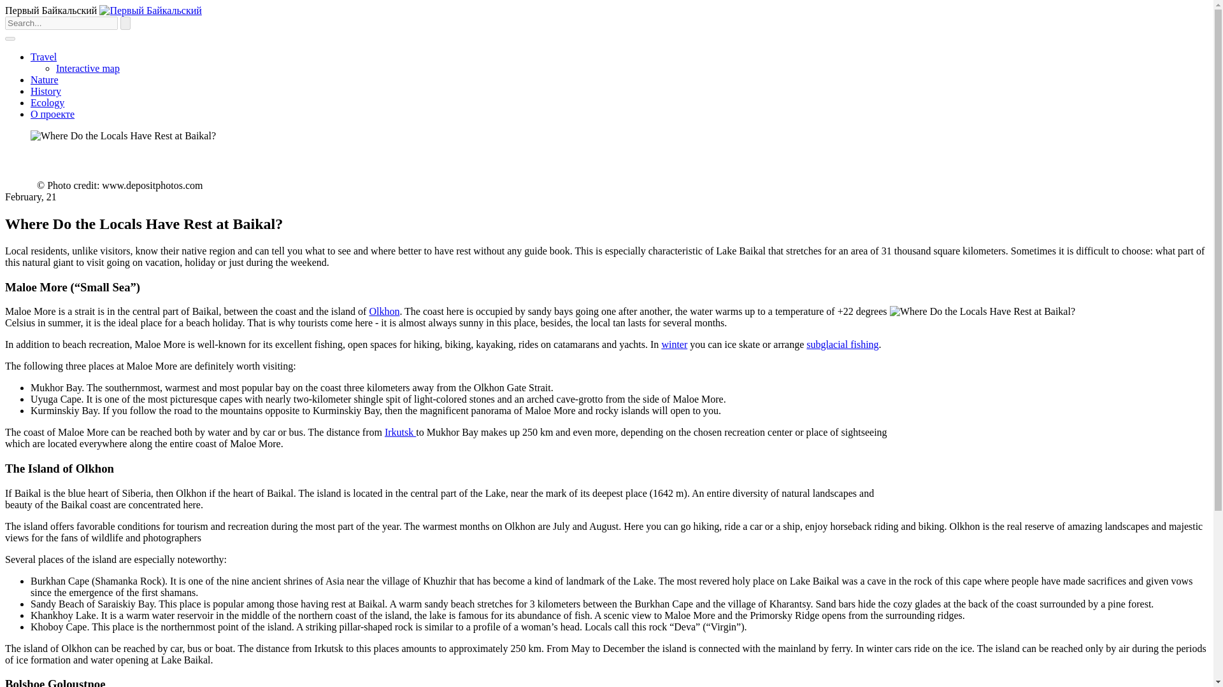 This screenshot has height=687, width=1223. What do you see at coordinates (45, 79) in the screenshot?
I see `Nature` at bounding box center [45, 79].